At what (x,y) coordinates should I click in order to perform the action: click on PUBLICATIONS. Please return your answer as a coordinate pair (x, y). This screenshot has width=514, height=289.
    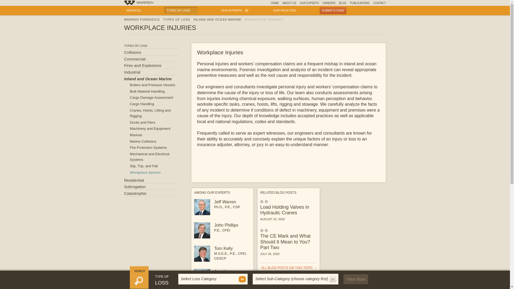
    Looking at the image, I should click on (360, 3).